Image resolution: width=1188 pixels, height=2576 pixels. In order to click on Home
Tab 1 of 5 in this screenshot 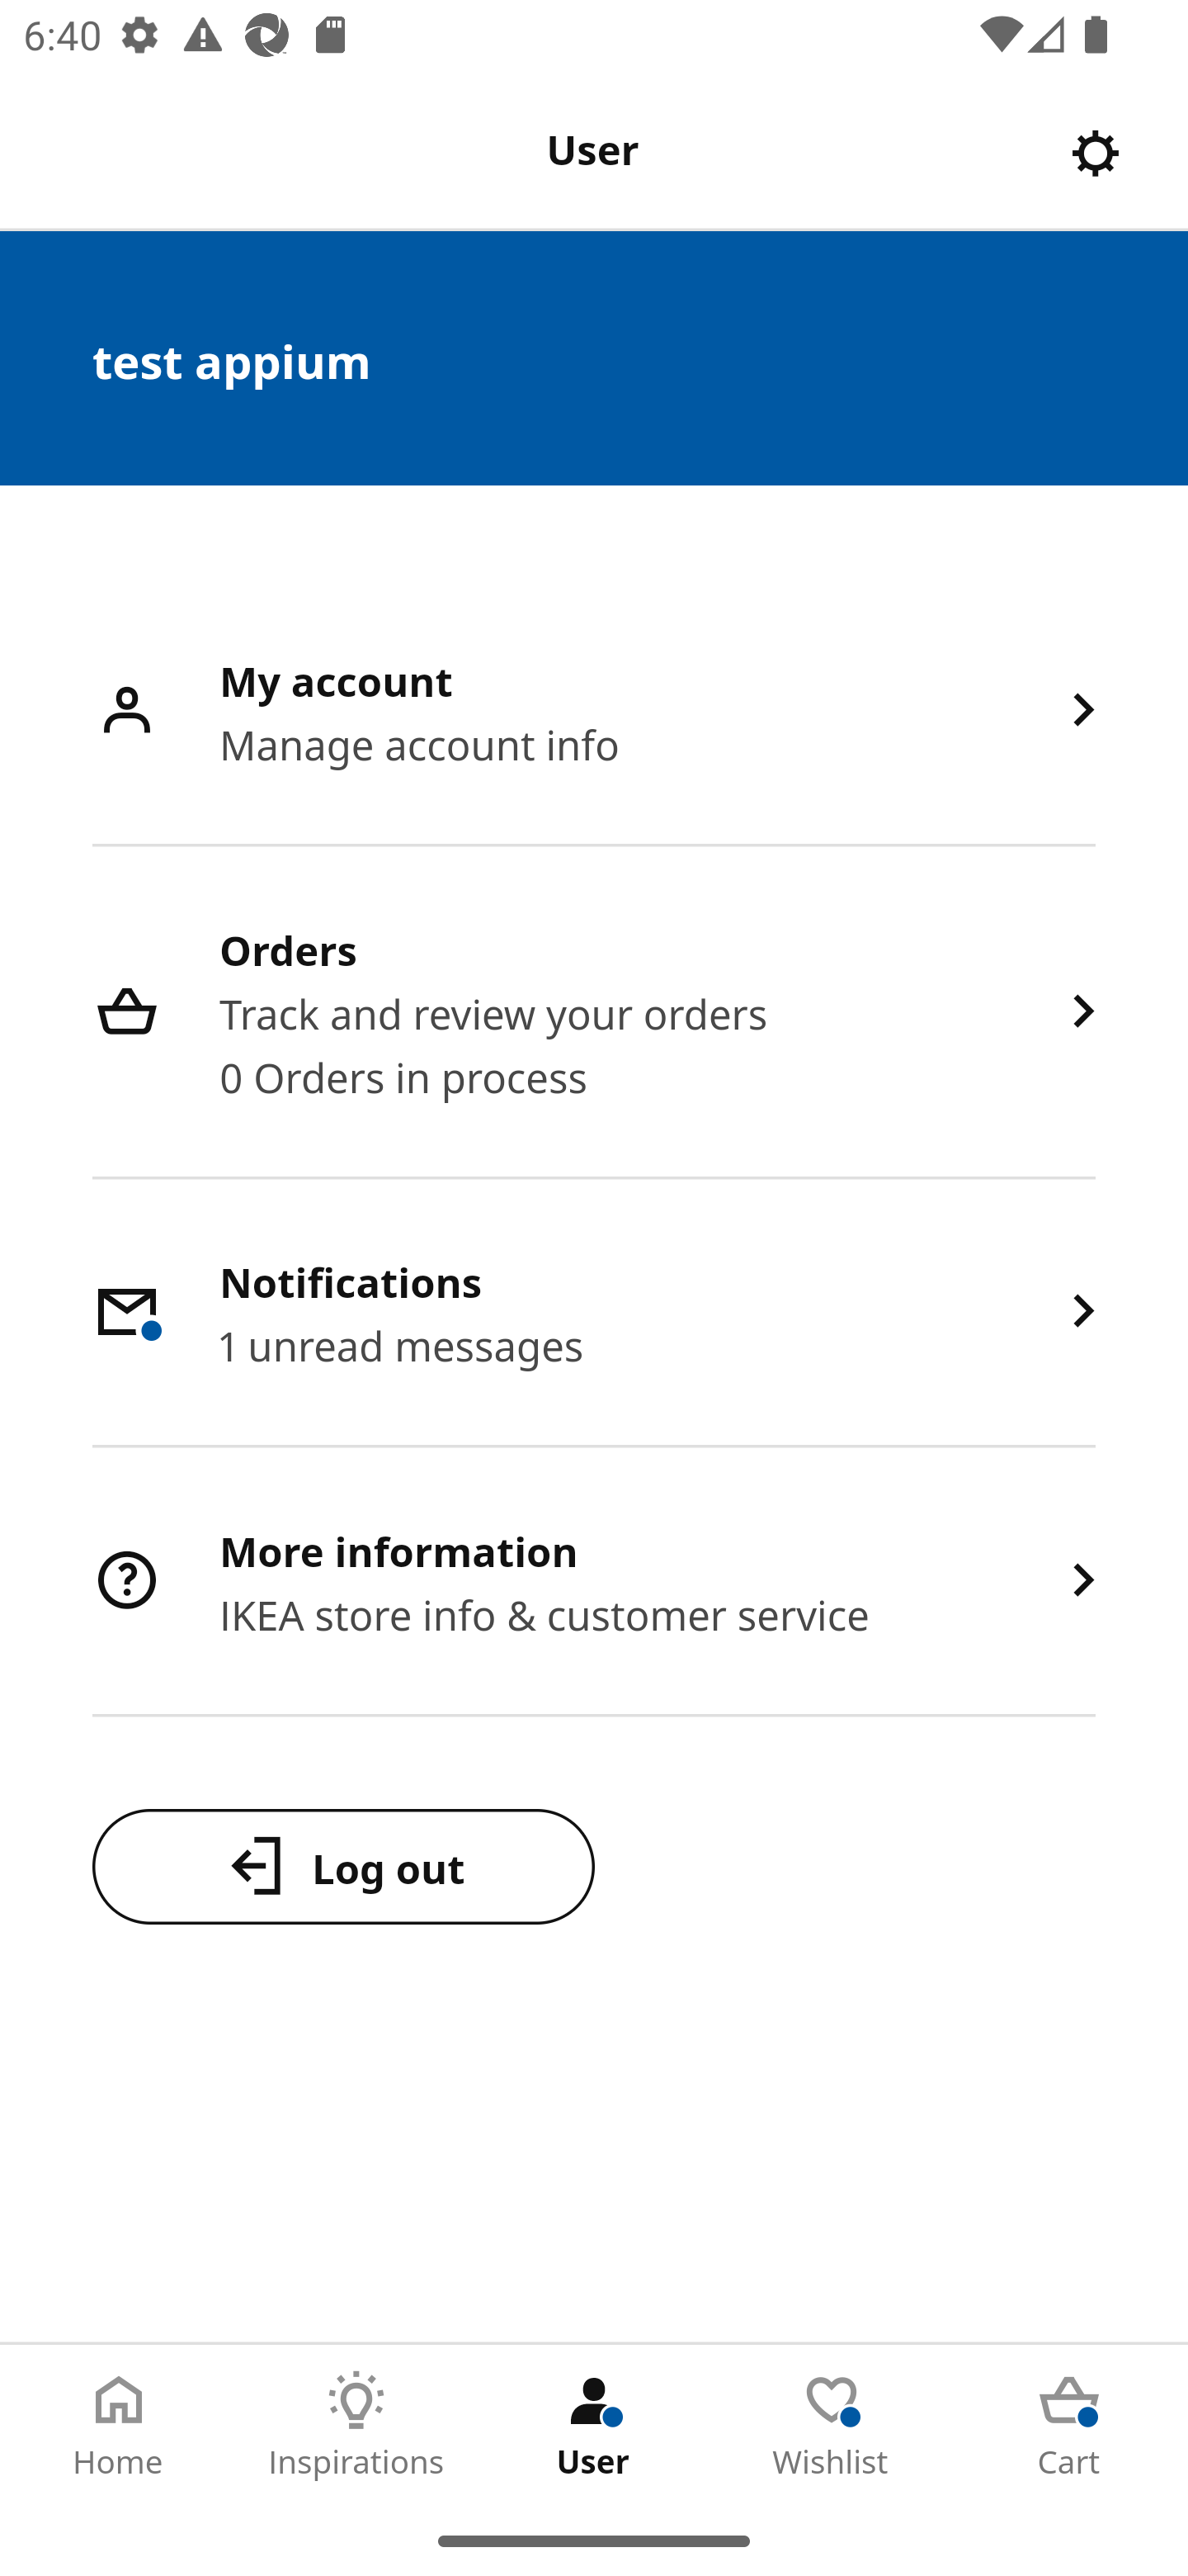, I will do `click(119, 2425)`.